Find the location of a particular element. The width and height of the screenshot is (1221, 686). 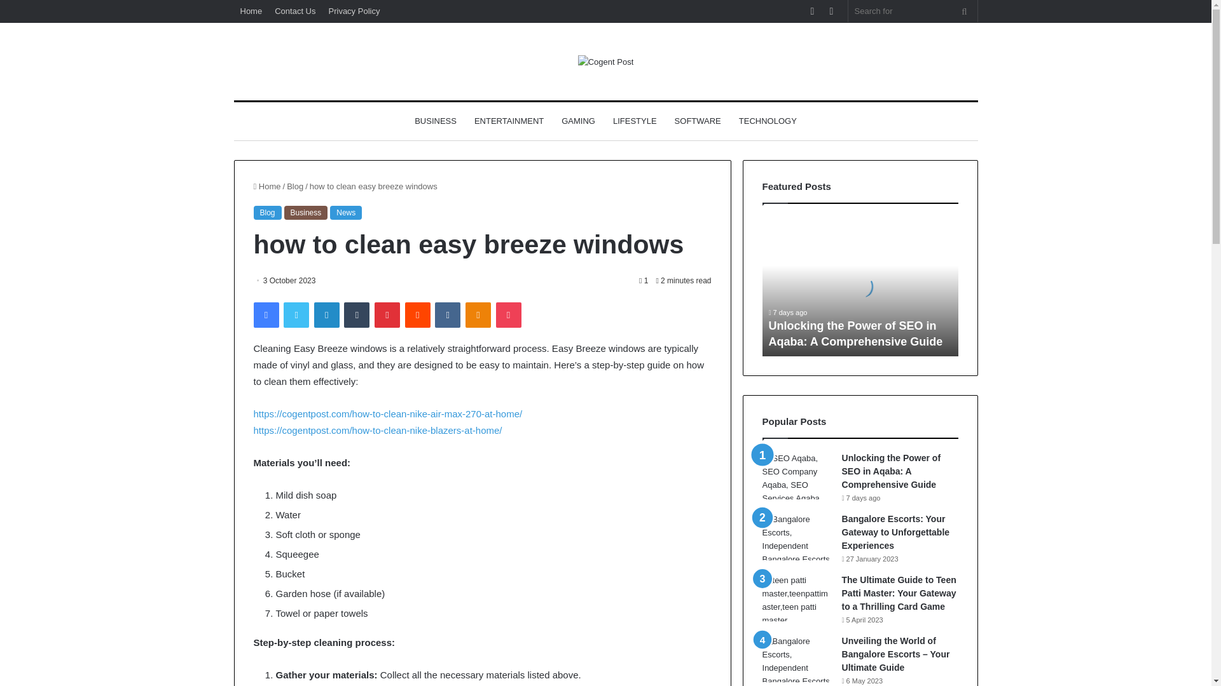

Twitter is located at coordinates (296, 315).